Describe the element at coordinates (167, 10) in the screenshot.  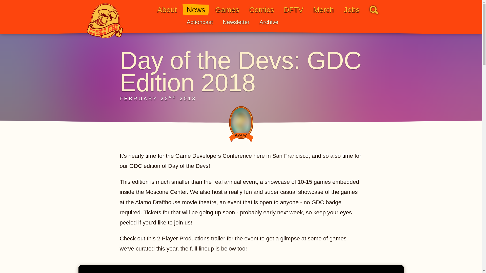
I see `About` at that location.